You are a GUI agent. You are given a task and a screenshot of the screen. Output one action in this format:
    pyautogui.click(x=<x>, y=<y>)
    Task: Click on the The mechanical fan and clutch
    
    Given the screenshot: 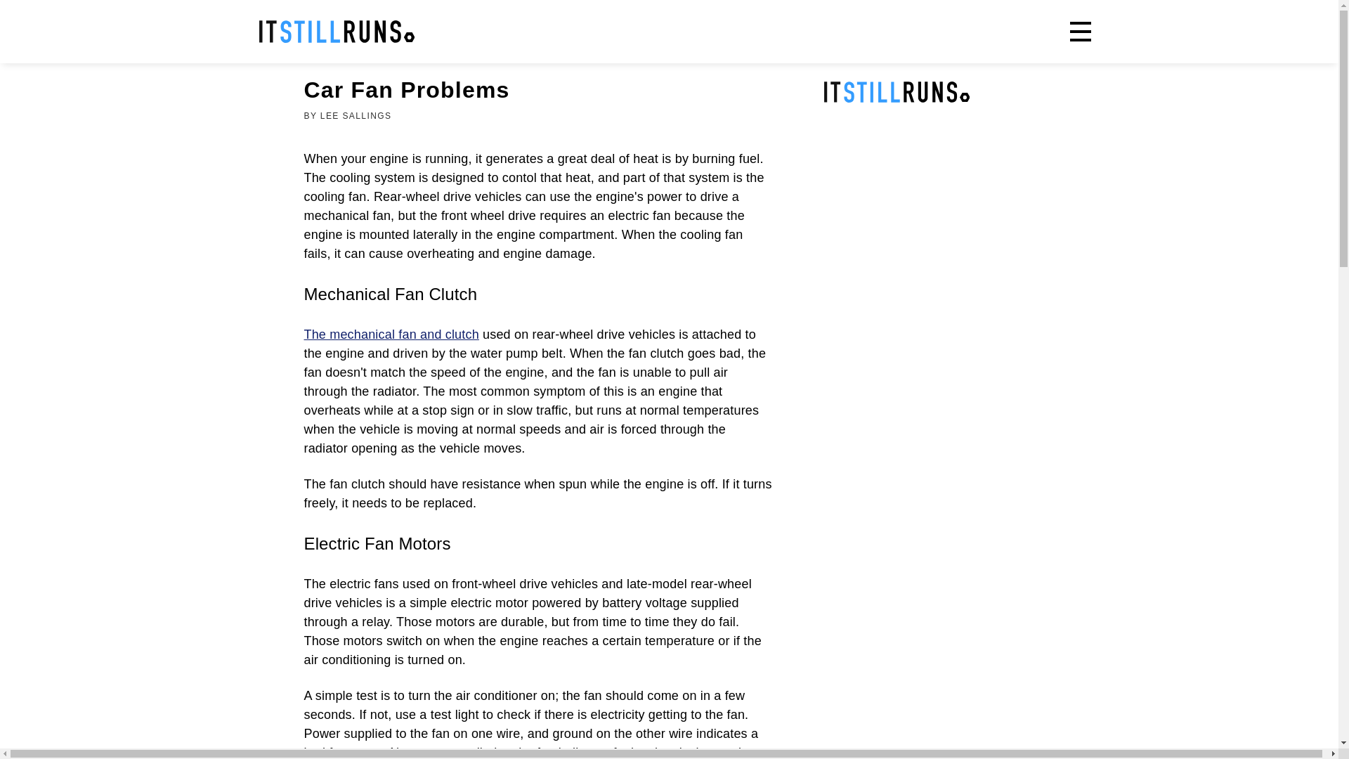 What is the action you would take?
    pyautogui.click(x=391, y=335)
    